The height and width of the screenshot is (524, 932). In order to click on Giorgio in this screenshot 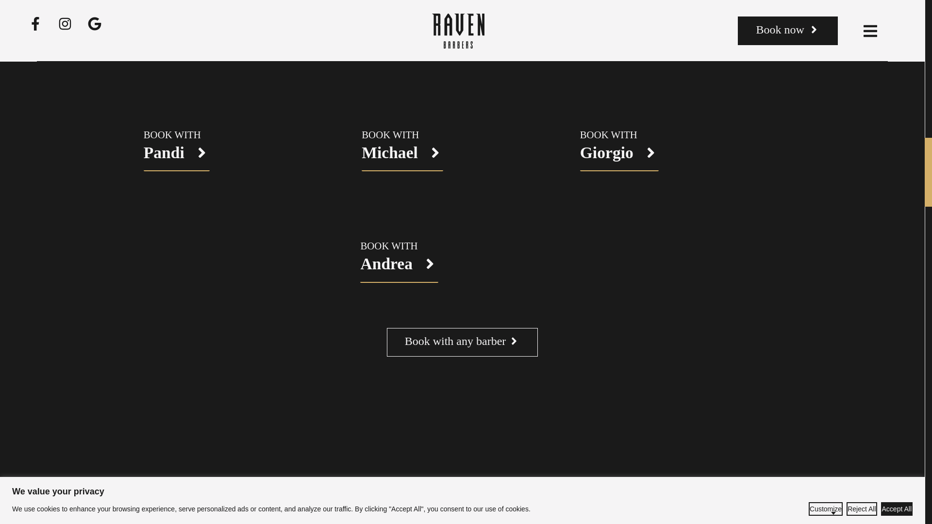, I will do `click(619, 158)`.